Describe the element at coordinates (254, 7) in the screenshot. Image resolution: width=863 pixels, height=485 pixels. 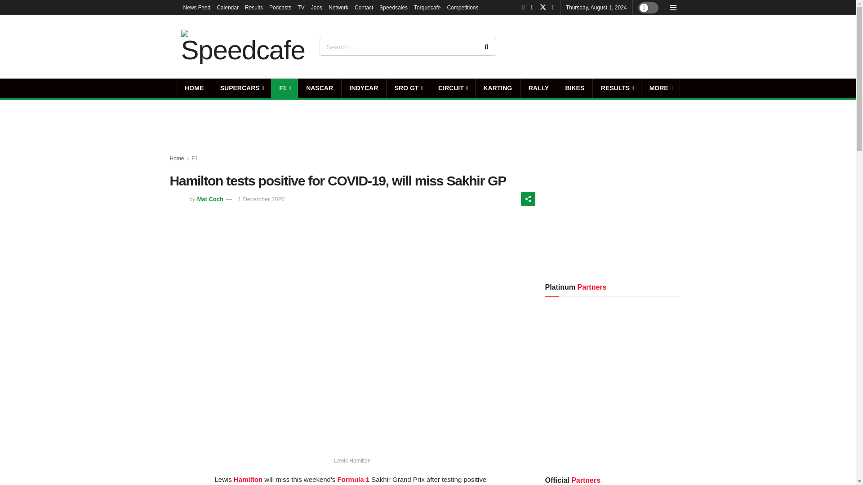
I see `Results` at that location.